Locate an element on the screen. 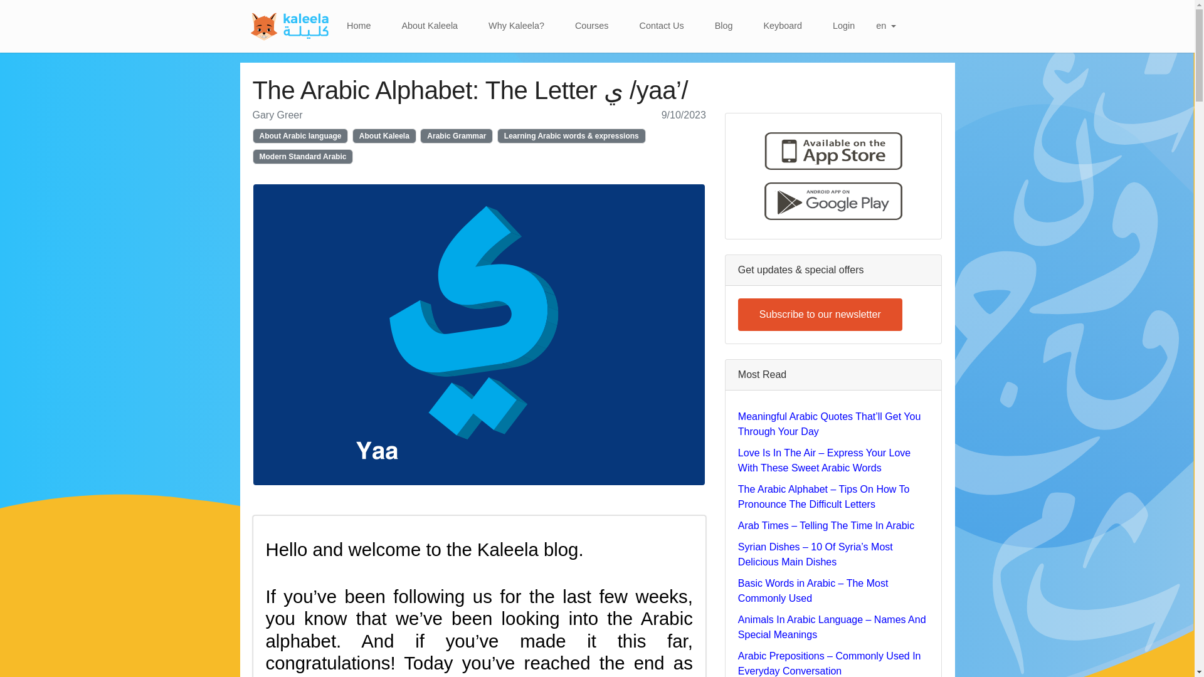 Image resolution: width=1204 pixels, height=677 pixels. en is located at coordinates (885, 26).